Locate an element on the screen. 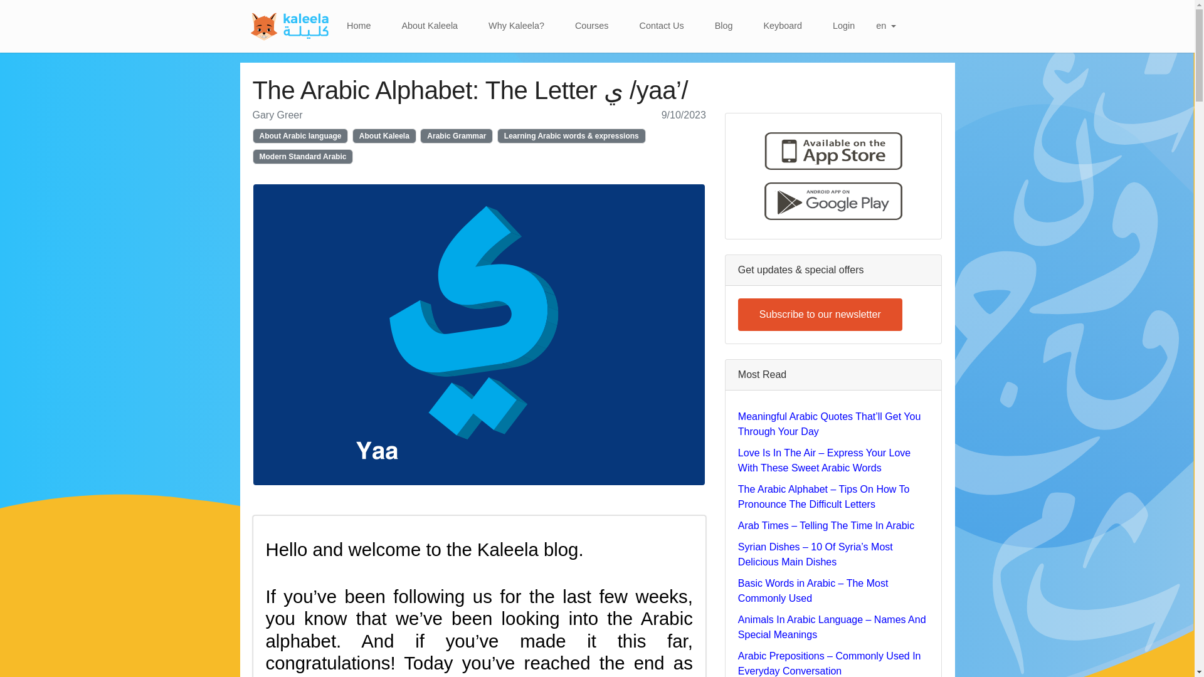 Image resolution: width=1204 pixels, height=677 pixels. en is located at coordinates (885, 26).